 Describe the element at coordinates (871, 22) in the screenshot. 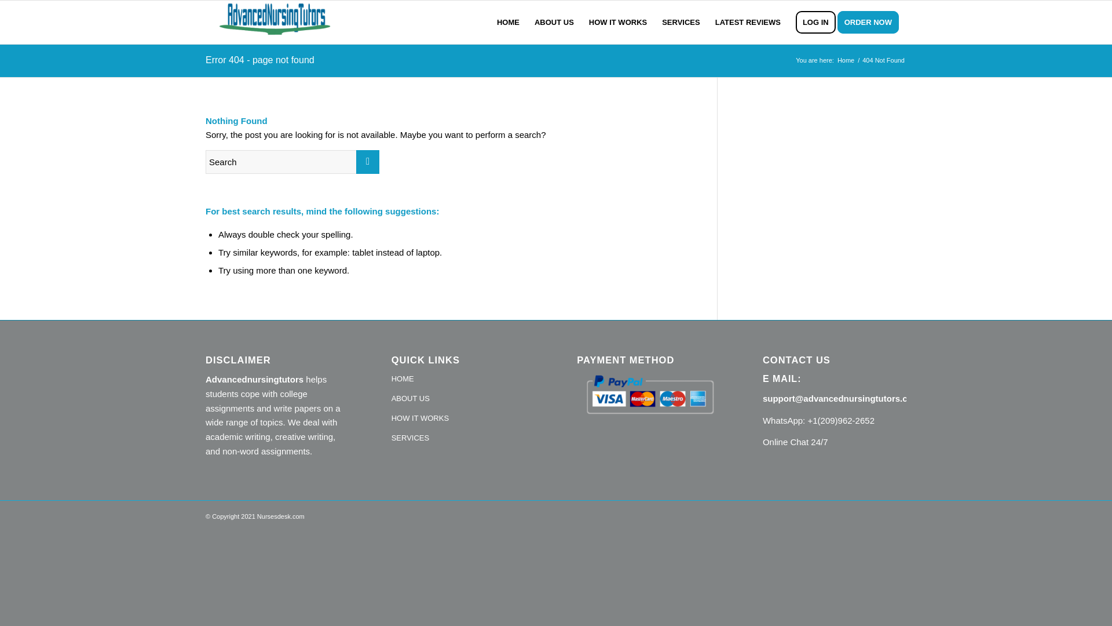

I see `ORDER NOW` at that location.